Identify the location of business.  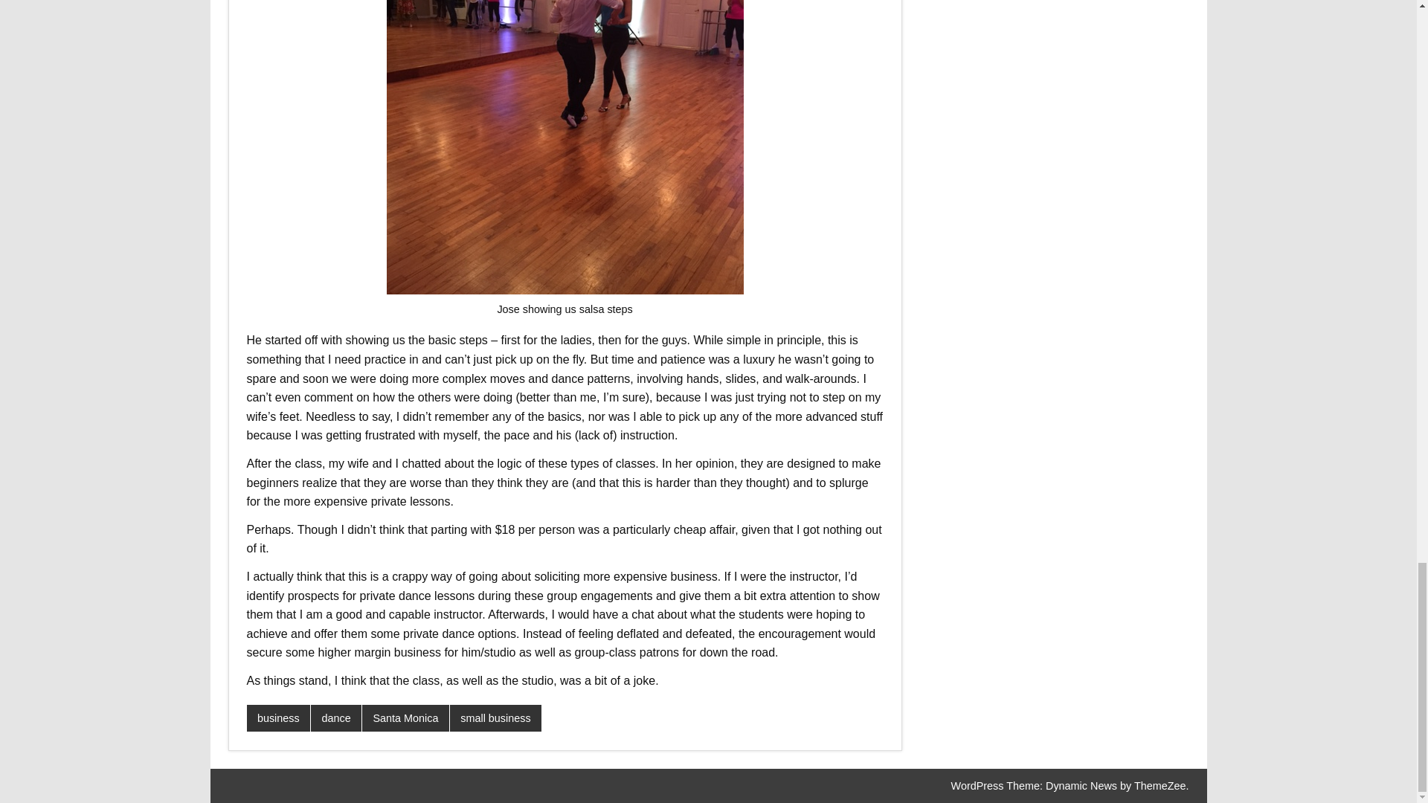
(279, 718).